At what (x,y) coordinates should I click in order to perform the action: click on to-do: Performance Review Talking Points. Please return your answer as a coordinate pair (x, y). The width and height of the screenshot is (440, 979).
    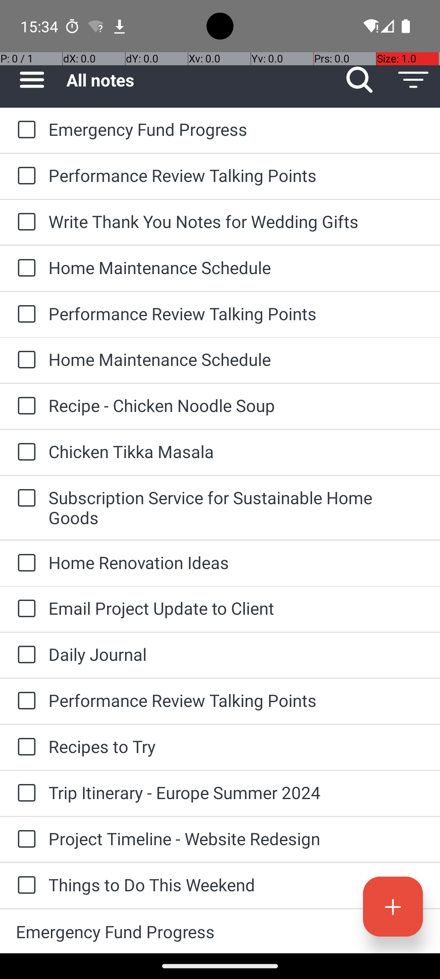
    Looking at the image, I should click on (24, 176).